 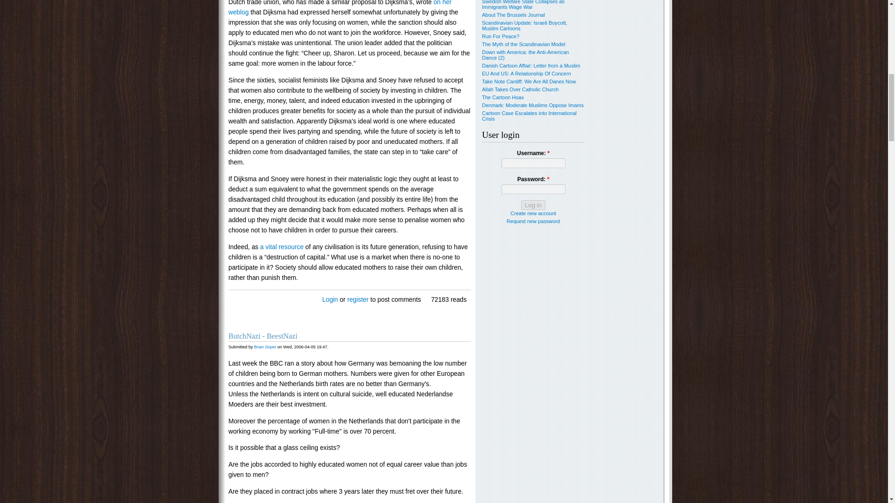 I want to click on register, so click(x=358, y=300).